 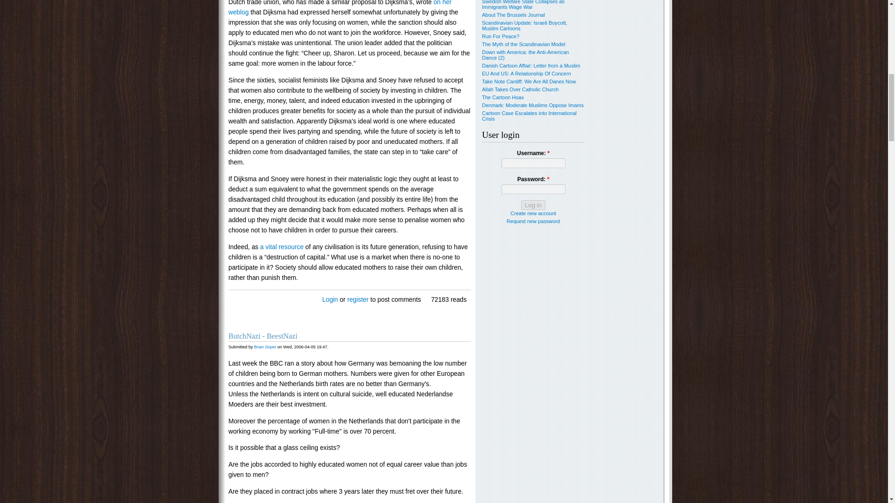 I want to click on register, so click(x=358, y=300).